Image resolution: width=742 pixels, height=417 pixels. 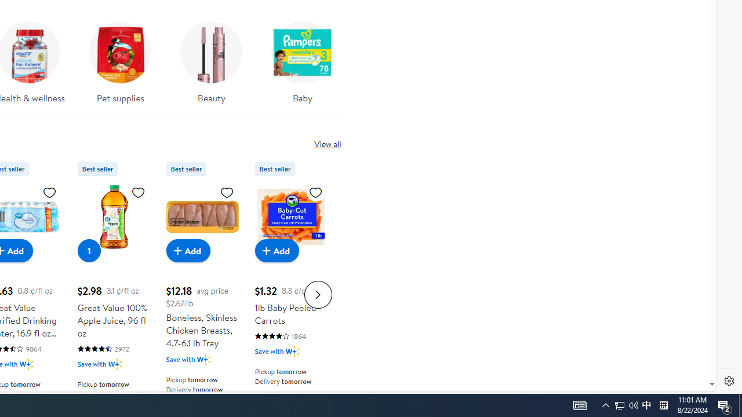 I want to click on Walmart Plus, so click(x=292, y=351).